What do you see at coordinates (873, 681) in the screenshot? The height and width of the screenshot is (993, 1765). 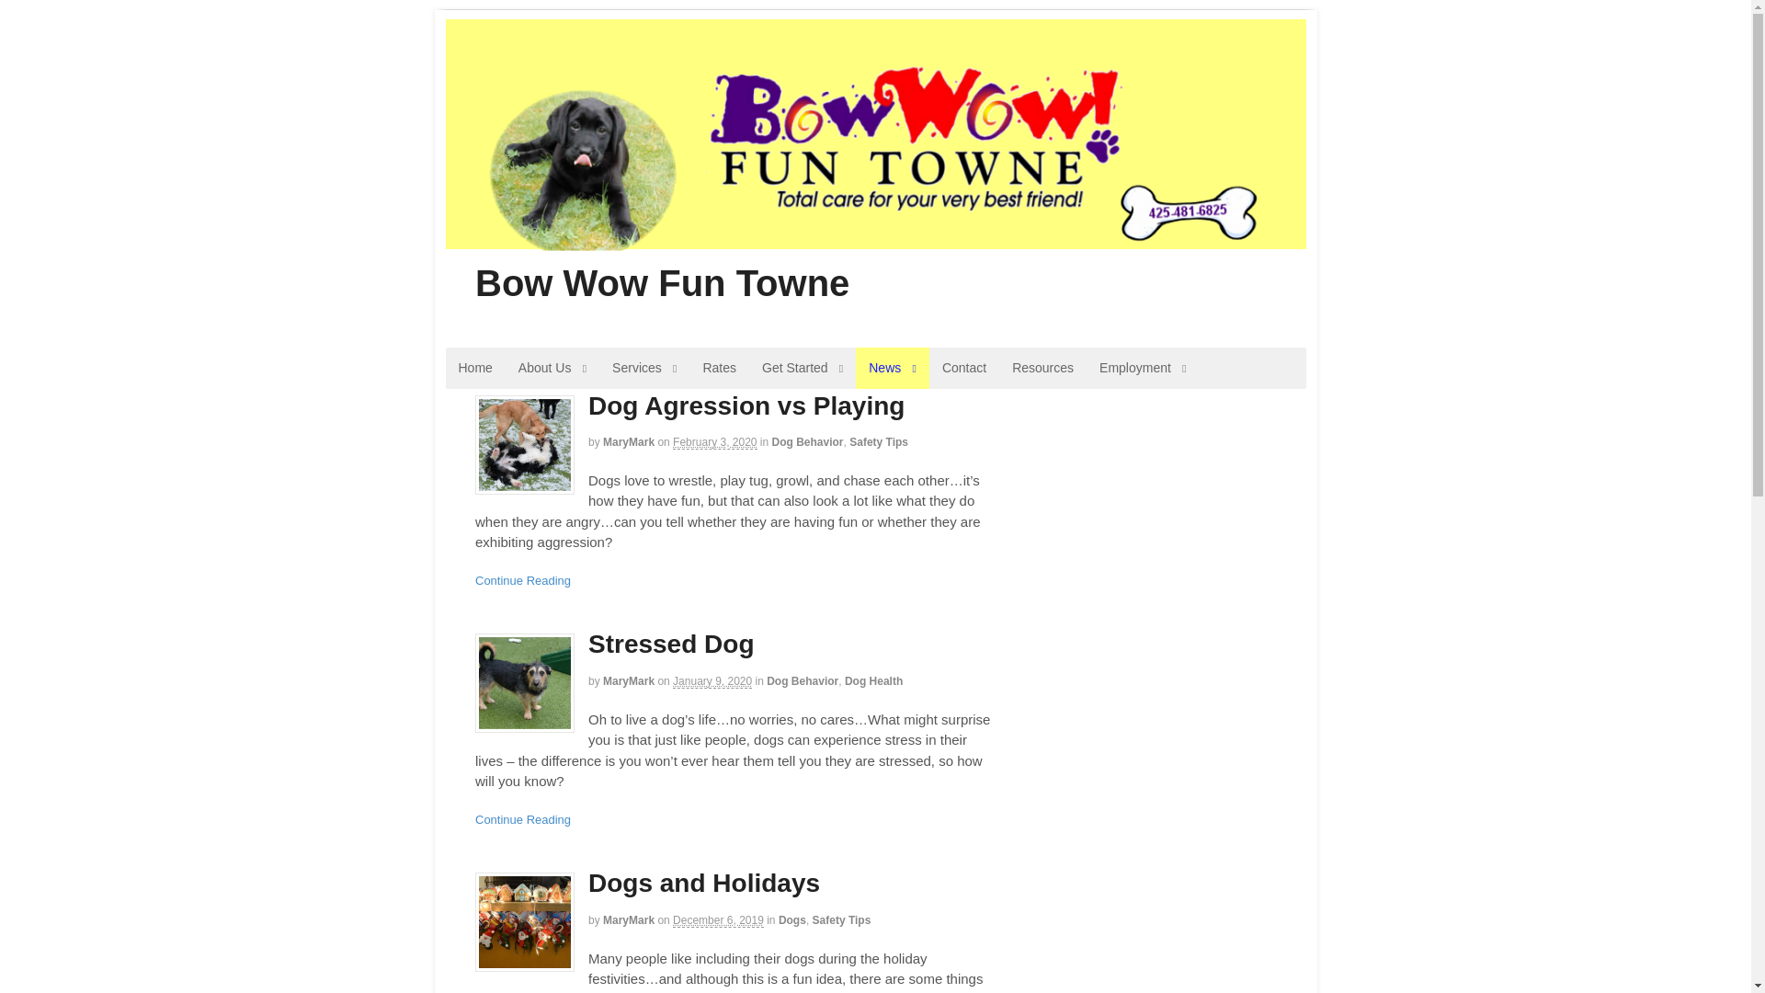 I see `View all items in Dog Health` at bounding box center [873, 681].